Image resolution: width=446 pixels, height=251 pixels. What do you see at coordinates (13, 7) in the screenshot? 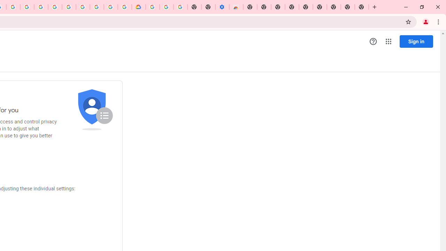
I see `Create your Google Account` at bounding box center [13, 7].